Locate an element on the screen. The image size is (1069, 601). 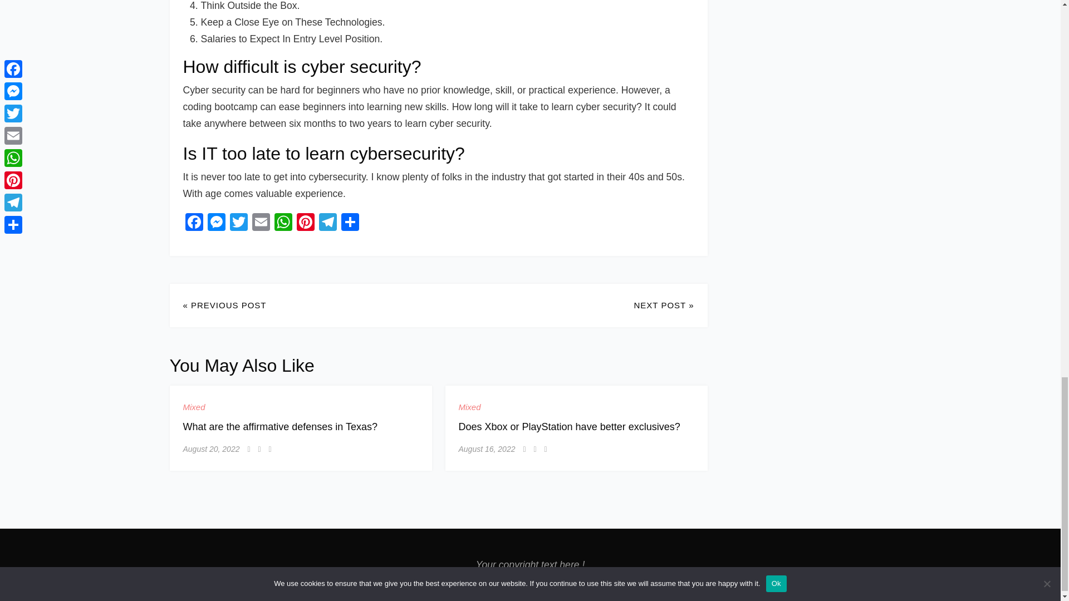
Messenger is located at coordinates (216, 224).